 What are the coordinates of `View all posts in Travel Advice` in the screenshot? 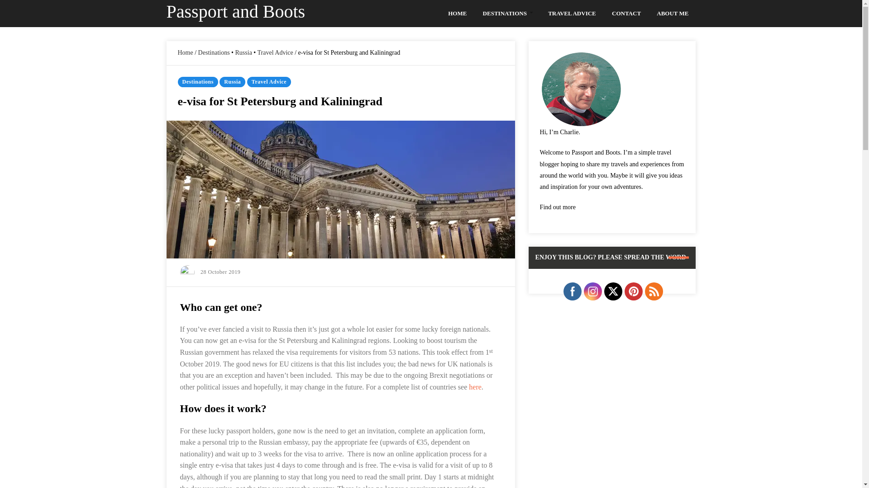 It's located at (269, 82).